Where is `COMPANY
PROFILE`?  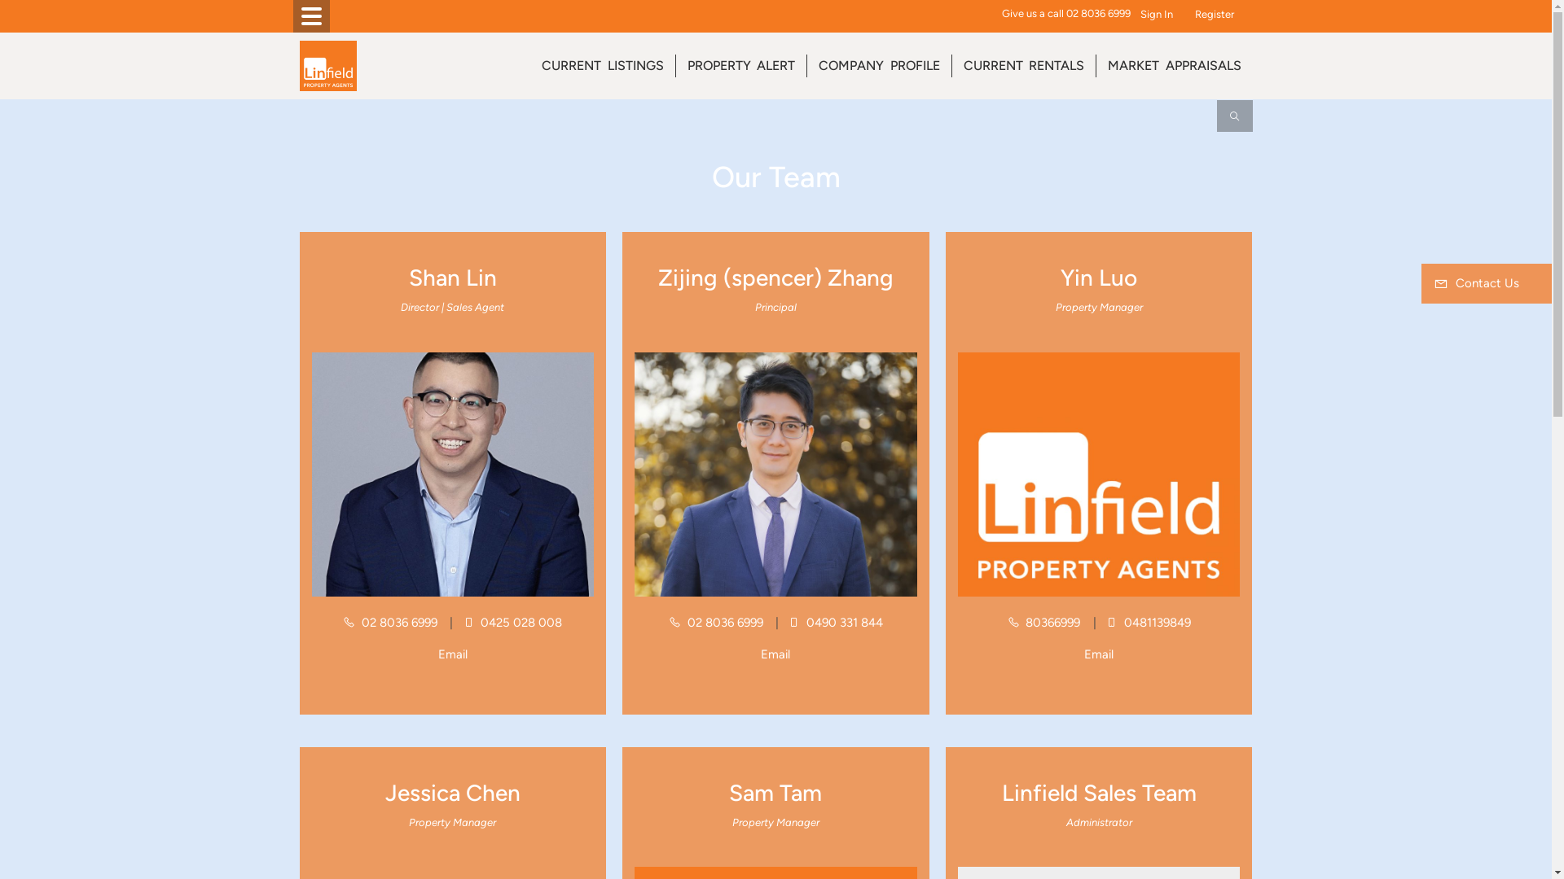 COMPANY
PROFILE is located at coordinates (880, 66).